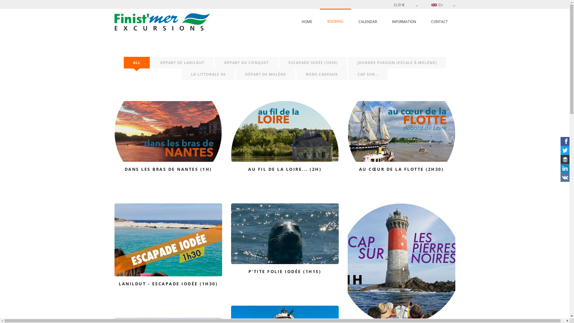 Image resolution: width=574 pixels, height=323 pixels. Describe the element at coordinates (168, 145) in the screenshot. I see `DANS LES BRAS DE NANTES (1H)` at that location.